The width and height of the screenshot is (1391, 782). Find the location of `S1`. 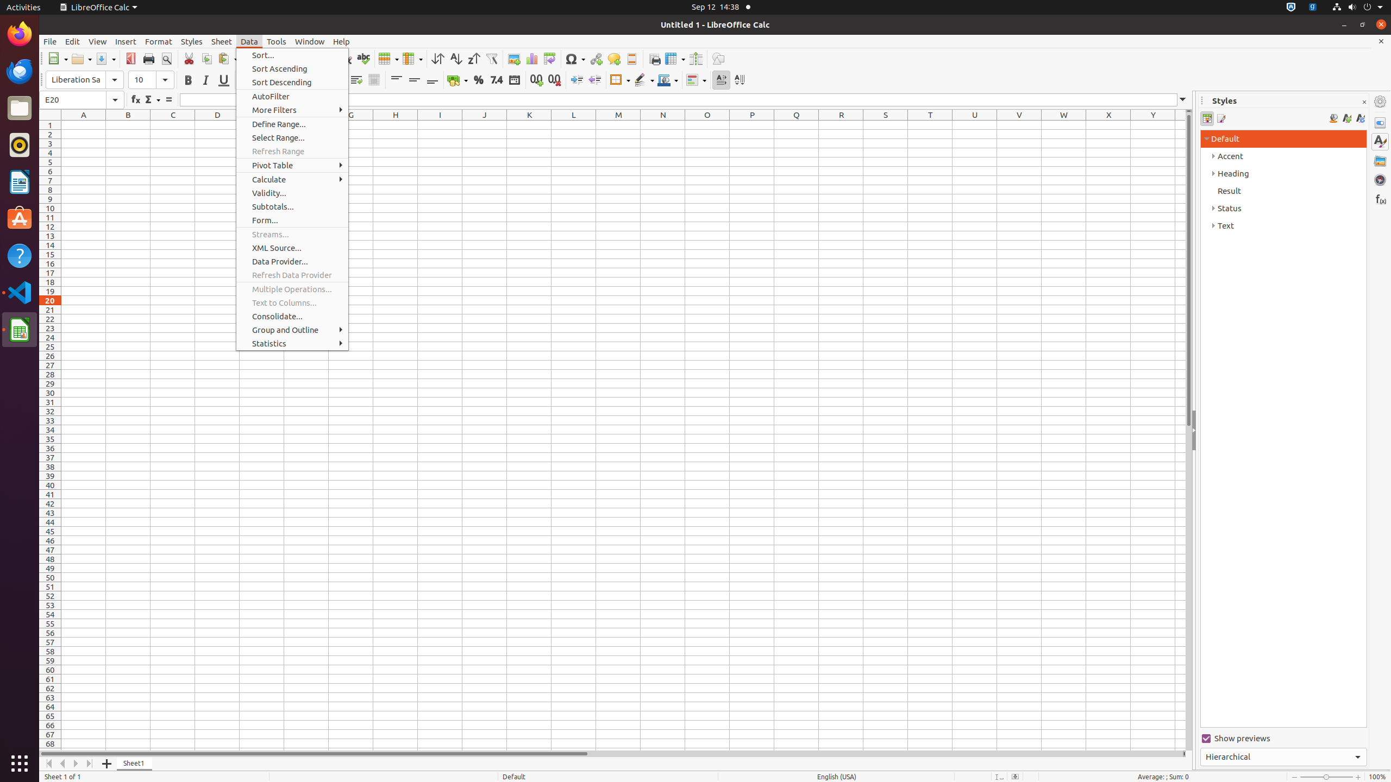

S1 is located at coordinates (886, 125).